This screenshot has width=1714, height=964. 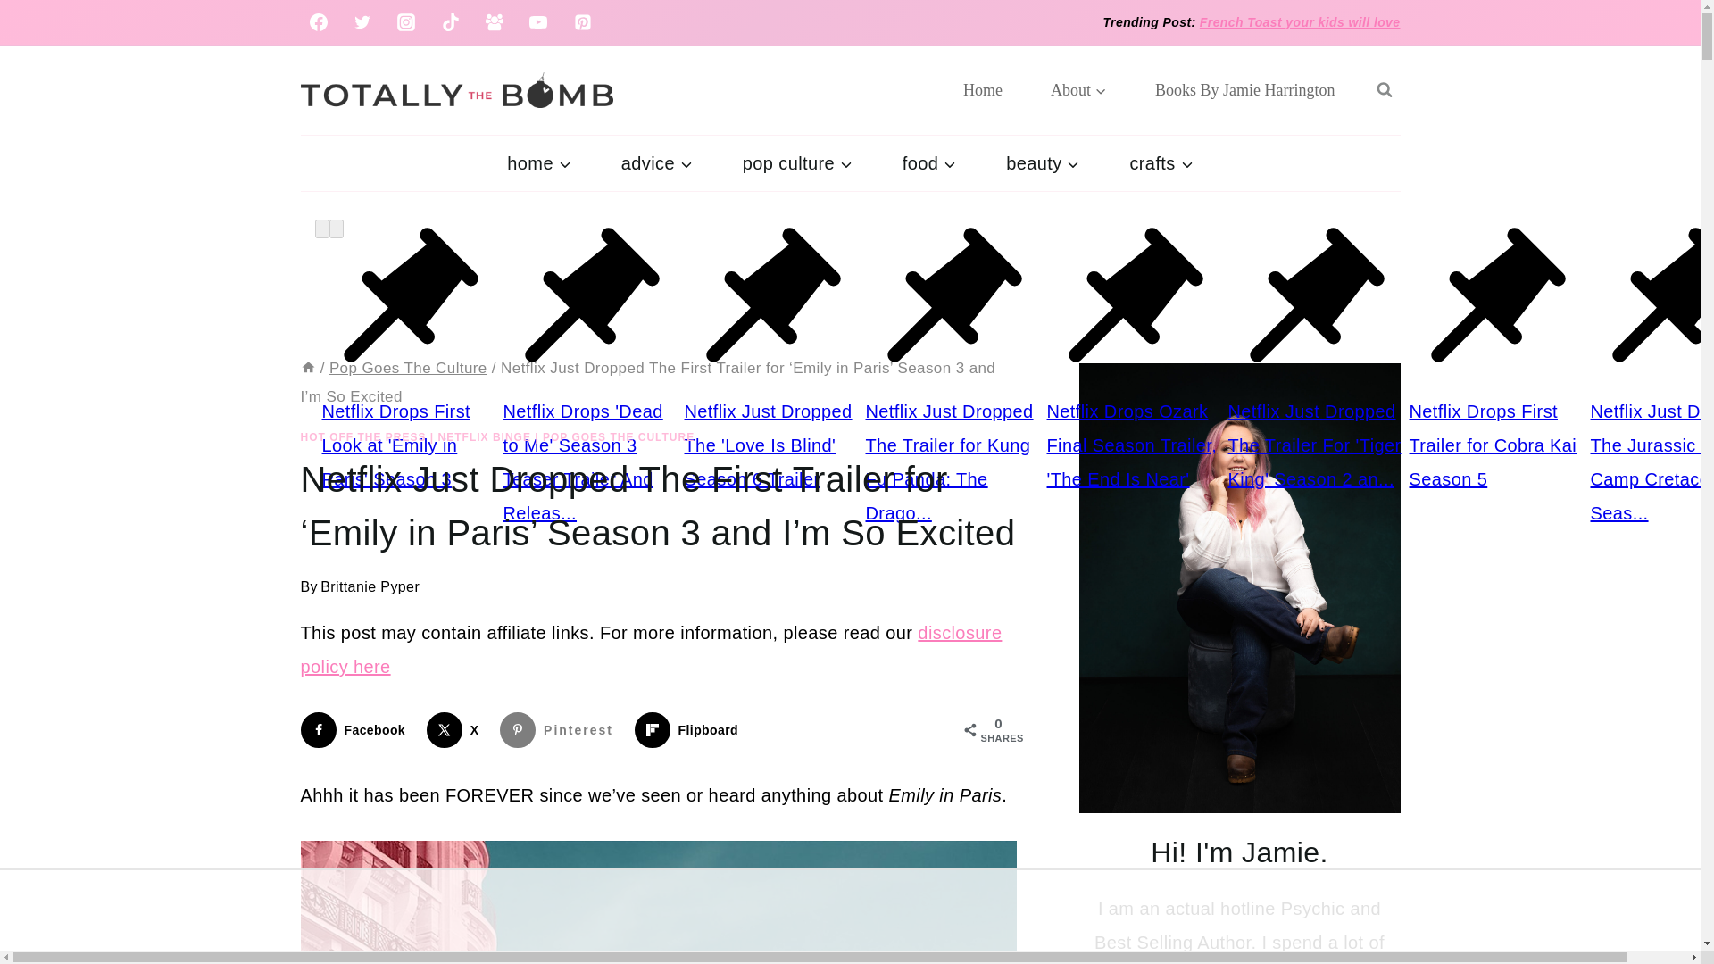 What do you see at coordinates (1300, 22) in the screenshot?
I see `French Toast your kids will love` at bounding box center [1300, 22].